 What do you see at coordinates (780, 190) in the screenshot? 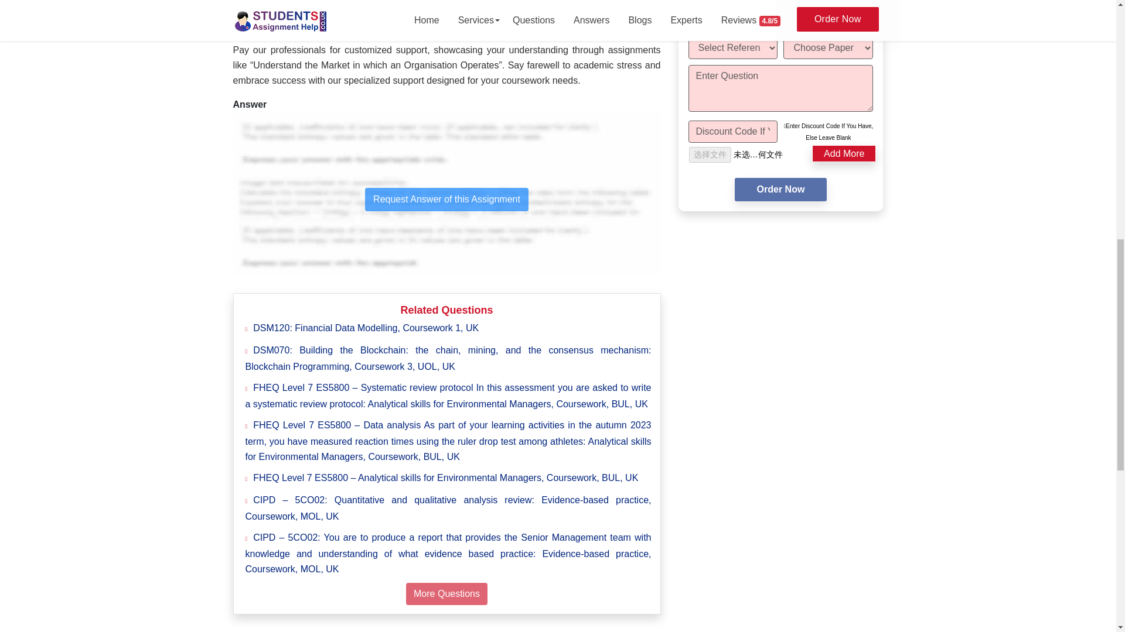
I see `Order Now` at bounding box center [780, 190].